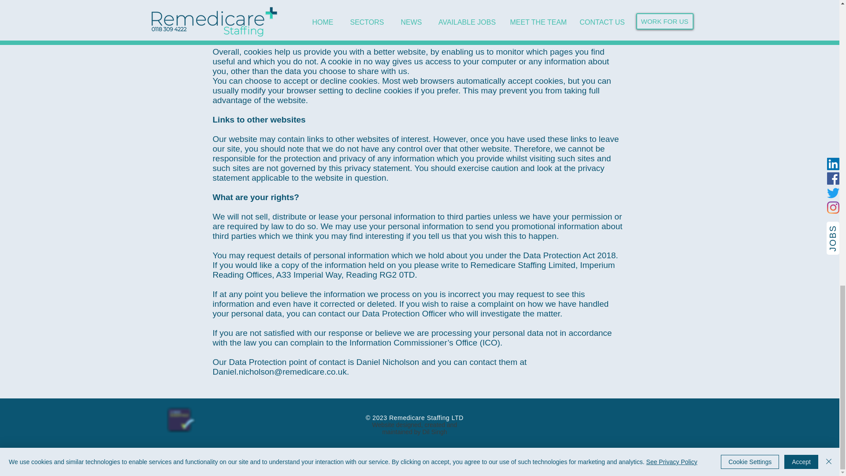 The height and width of the screenshot is (476, 846). What do you see at coordinates (568, 457) in the screenshot?
I see `COMPLAINTS FORM` at bounding box center [568, 457].